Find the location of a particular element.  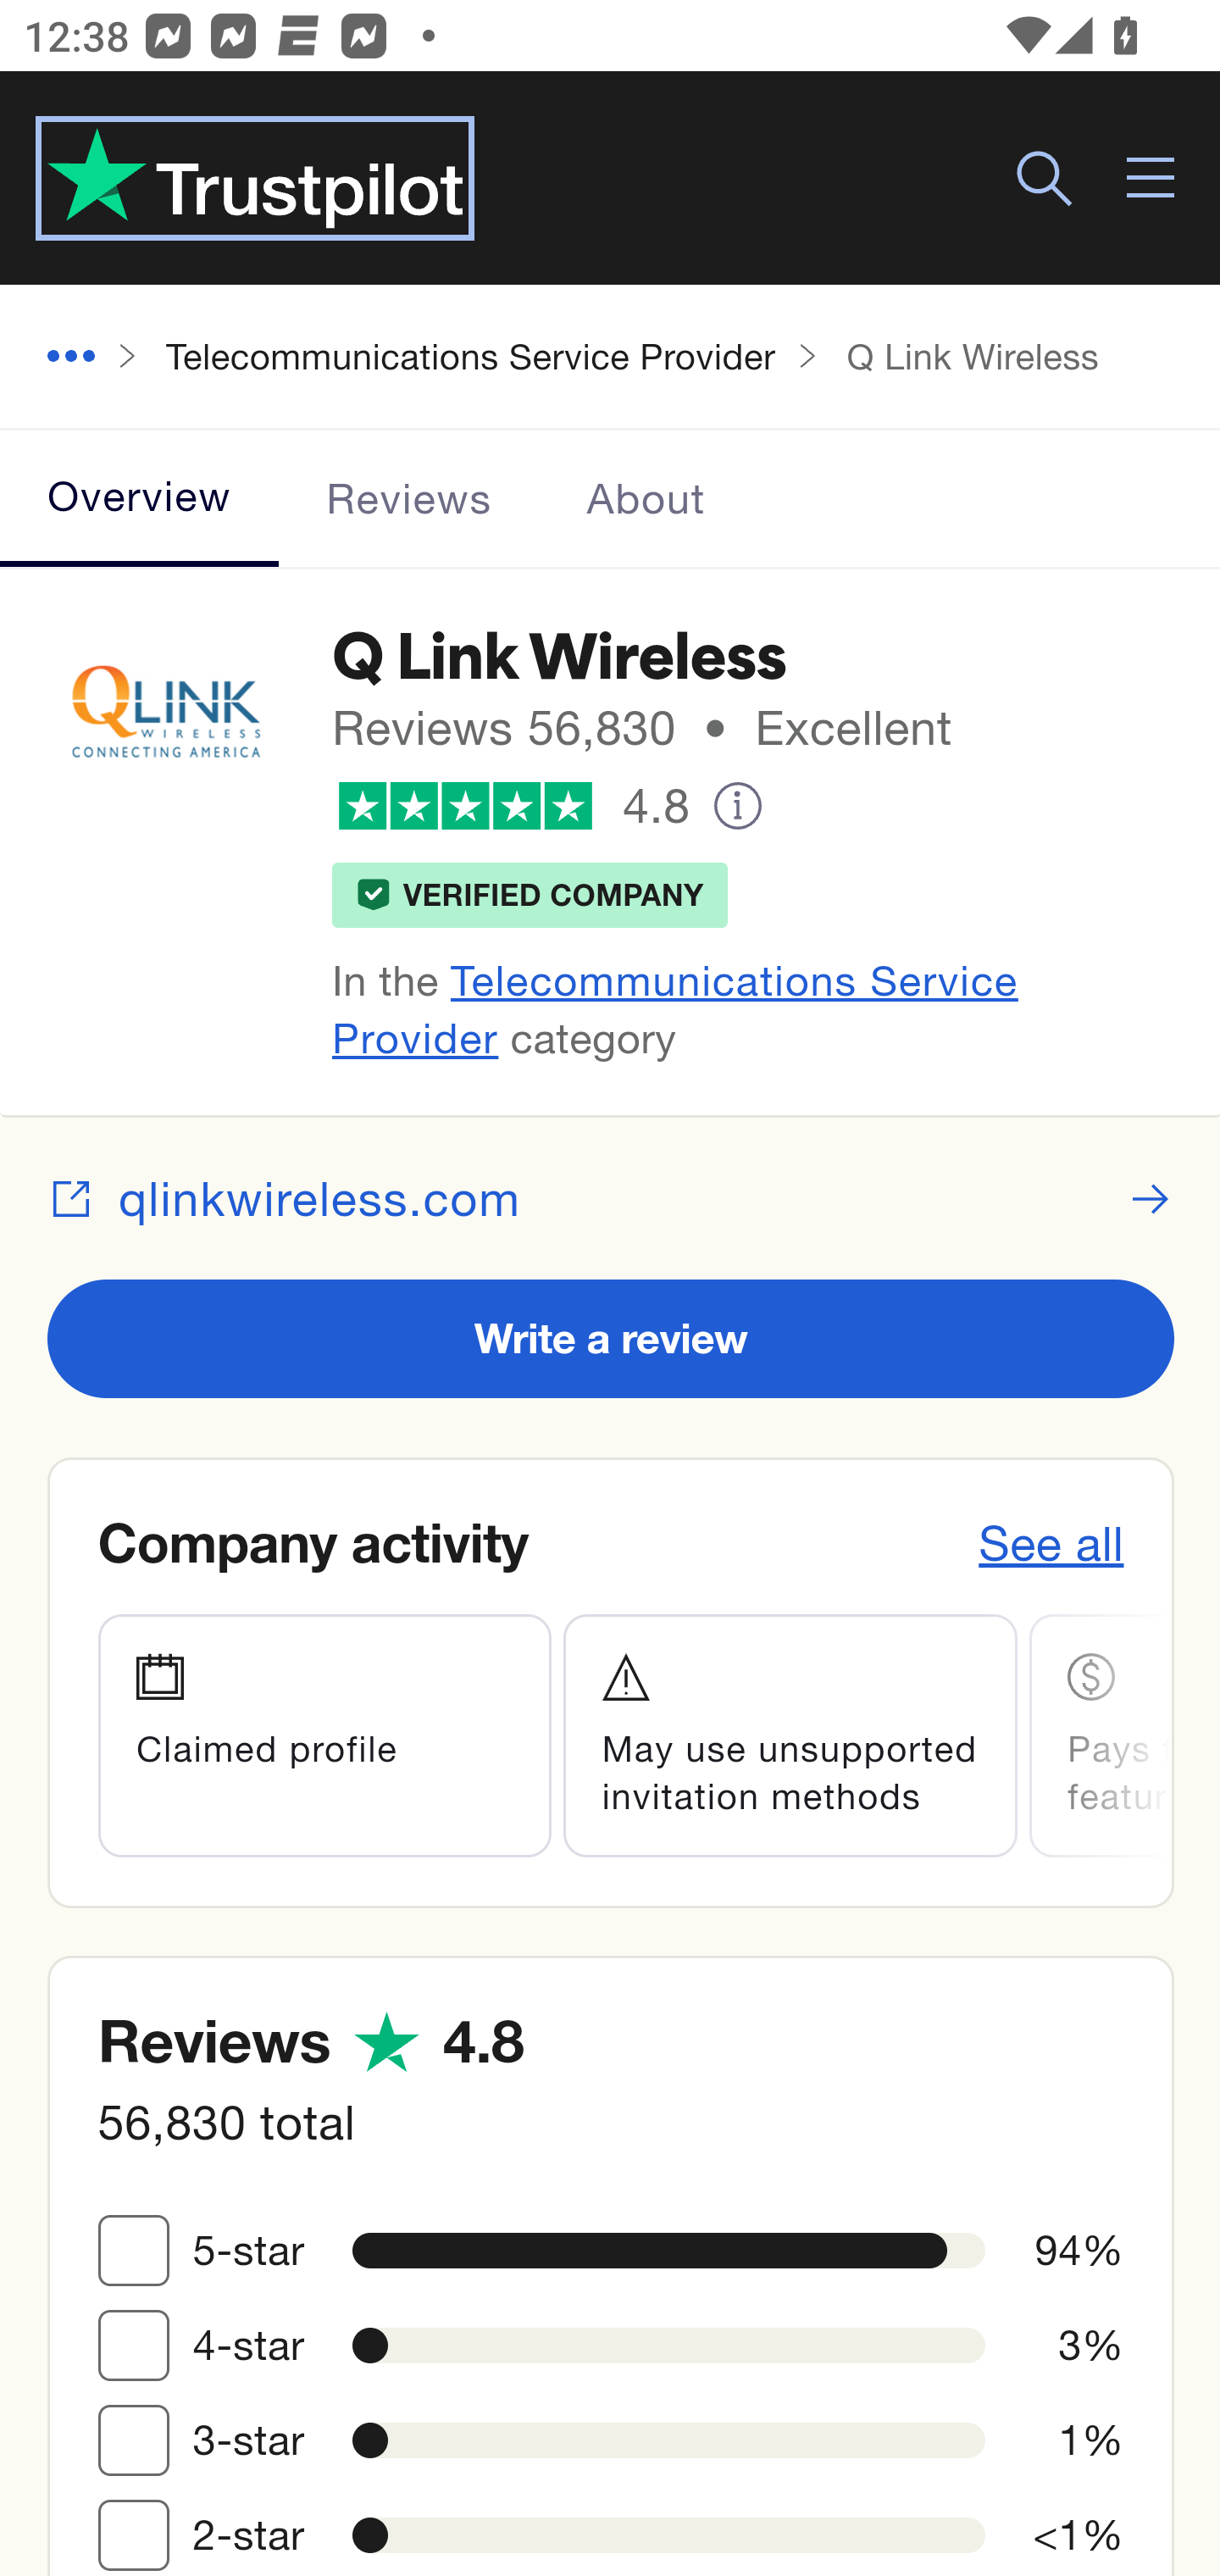

Telecommunications Service Provider is located at coordinates (471, 355).